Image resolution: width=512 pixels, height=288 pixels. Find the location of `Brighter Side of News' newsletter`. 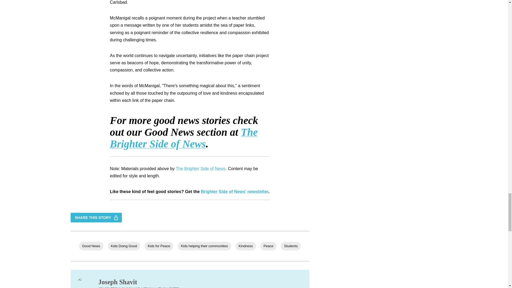

Brighter Side of News' newsletter is located at coordinates (234, 191).